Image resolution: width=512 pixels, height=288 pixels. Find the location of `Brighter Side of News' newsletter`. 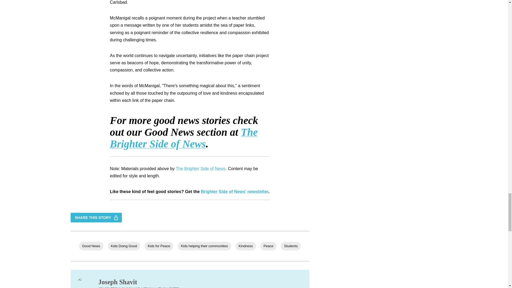

Brighter Side of News' newsletter is located at coordinates (234, 191).